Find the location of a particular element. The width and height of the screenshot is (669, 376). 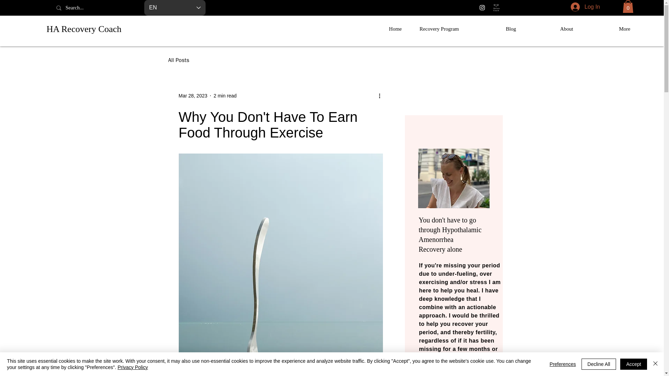

Mar 28, 2023 is located at coordinates (193, 95).